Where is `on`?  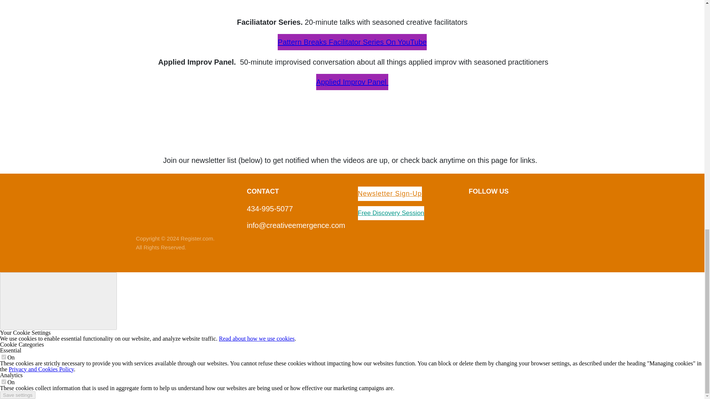
on is located at coordinates (4, 357).